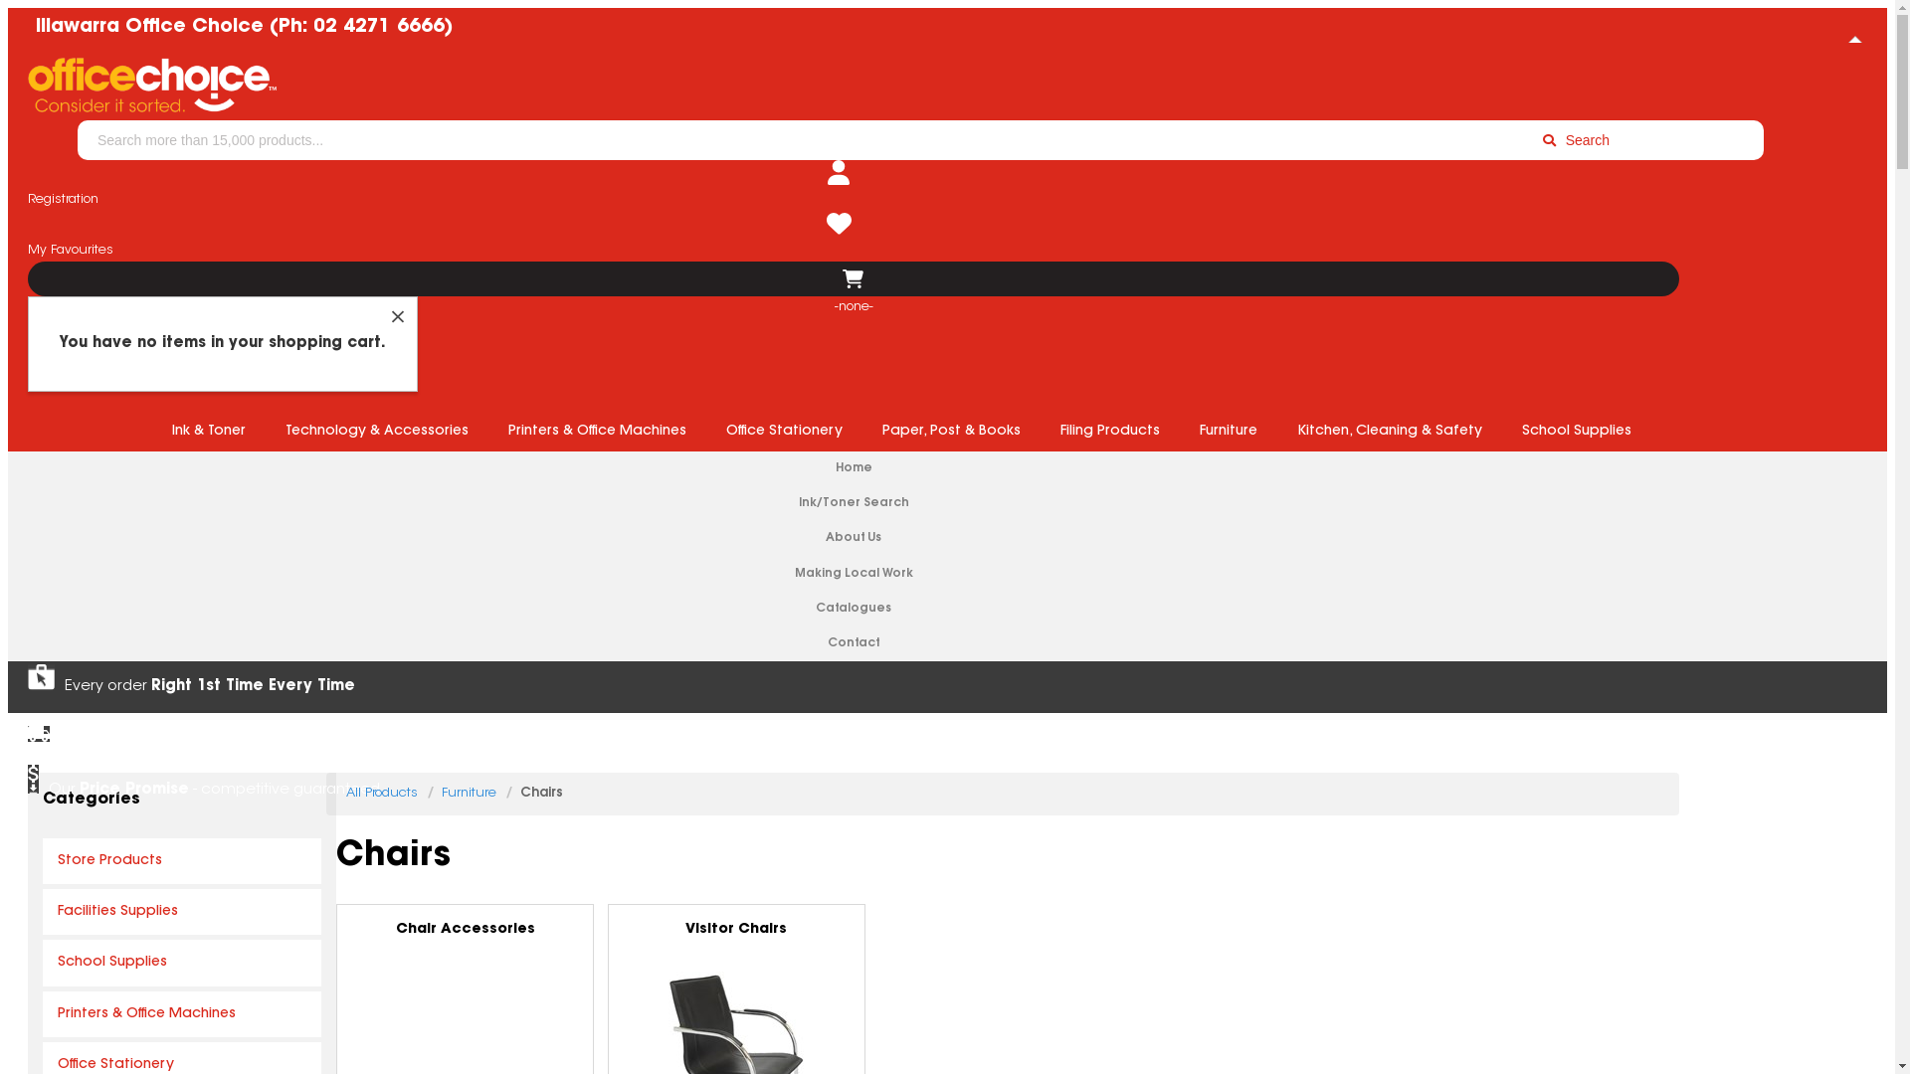 This screenshot has height=1074, width=1910. Describe the element at coordinates (466, 955) in the screenshot. I see `Chair Accessories` at that location.